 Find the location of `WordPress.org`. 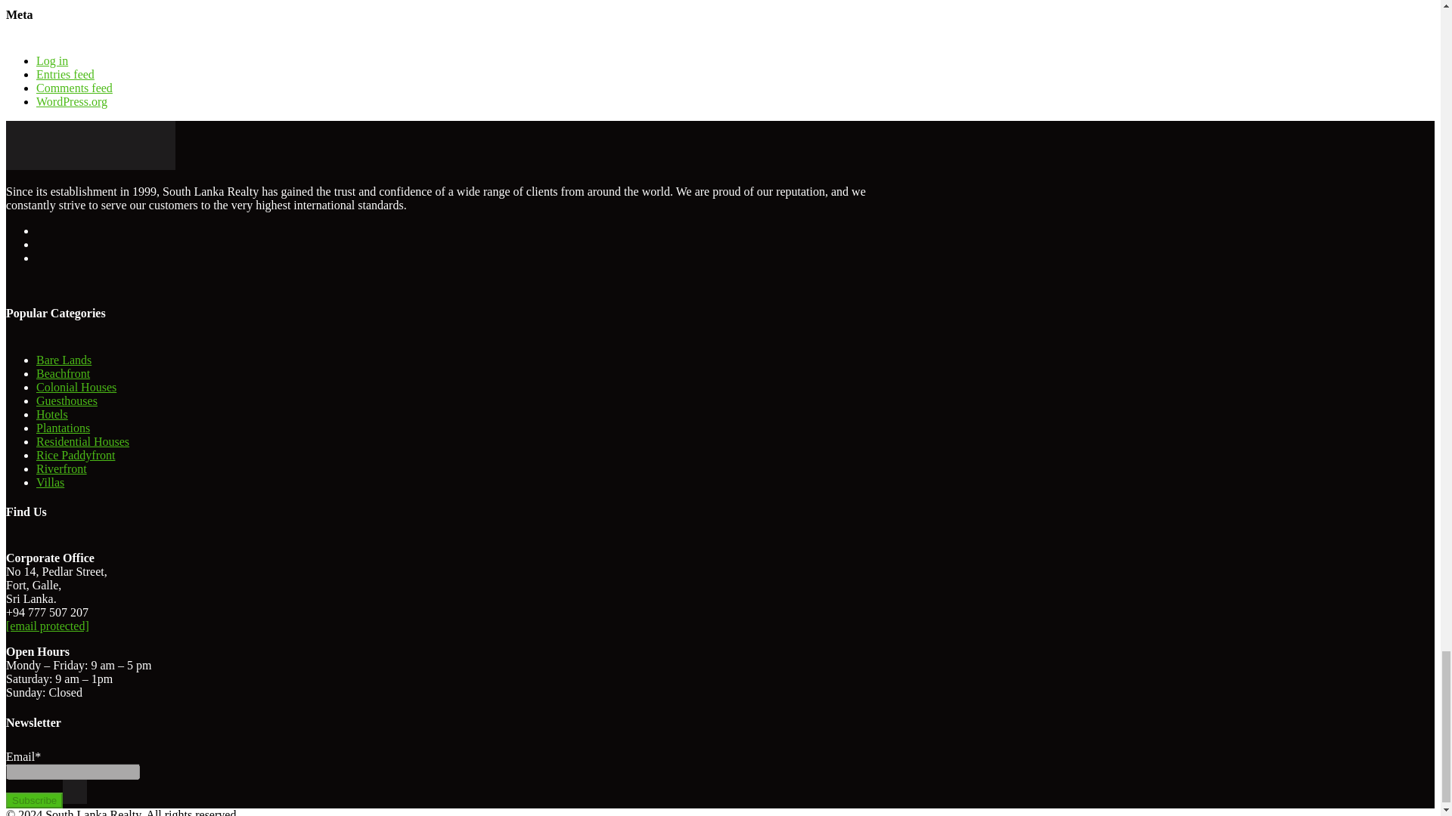

WordPress.org is located at coordinates (72, 101).